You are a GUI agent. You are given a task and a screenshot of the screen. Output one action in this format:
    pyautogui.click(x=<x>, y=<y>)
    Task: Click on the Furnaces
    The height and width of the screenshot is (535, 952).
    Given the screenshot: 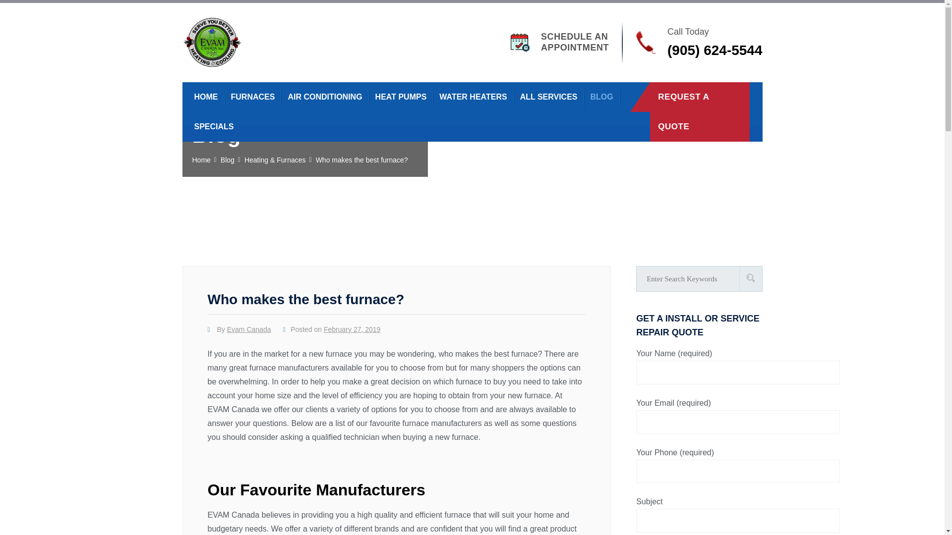 What is the action you would take?
    pyautogui.click(x=253, y=97)
    